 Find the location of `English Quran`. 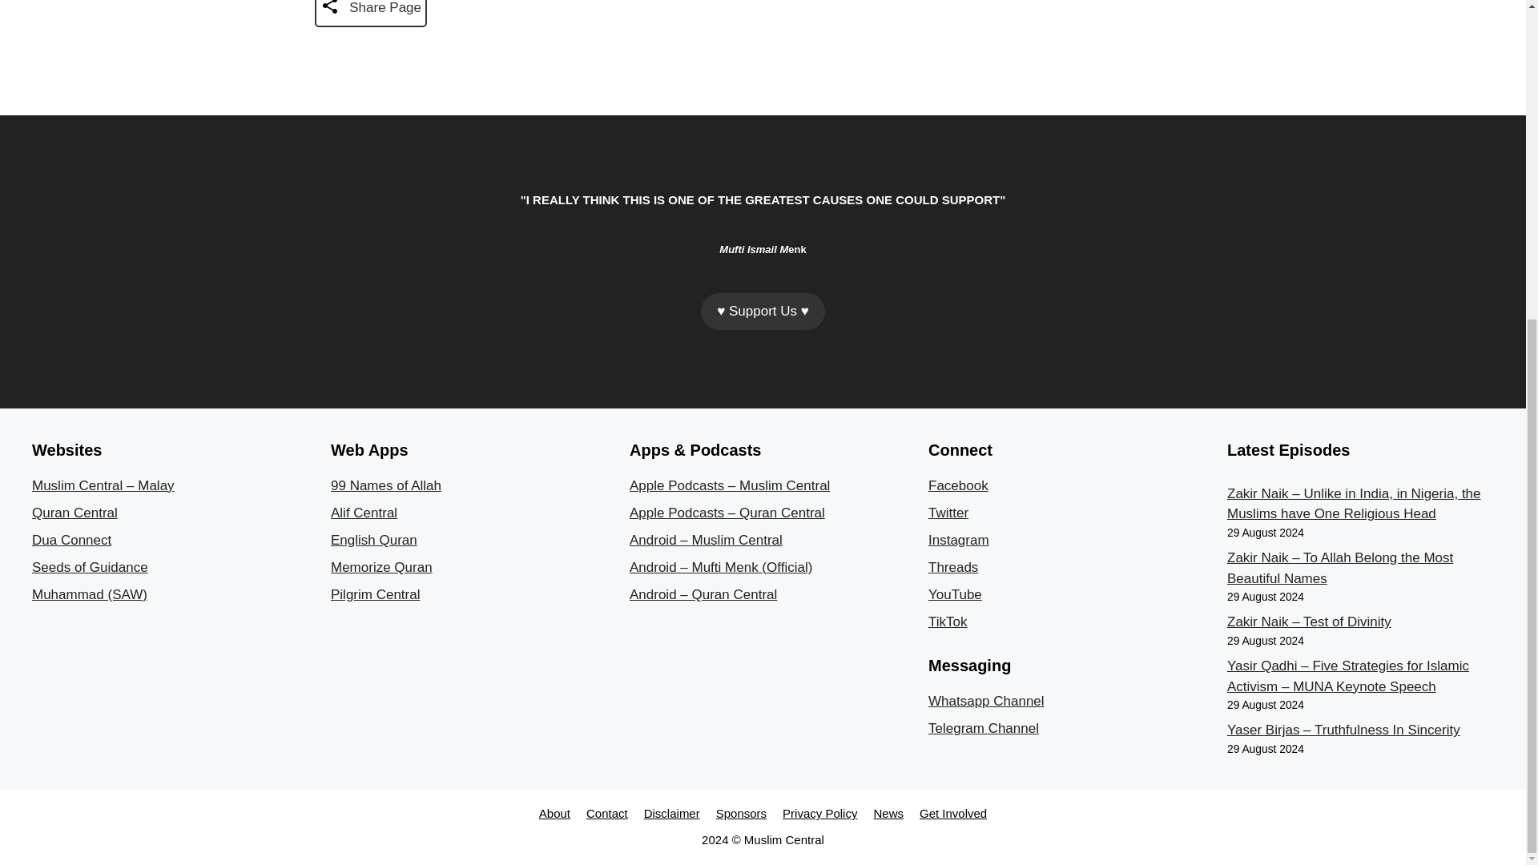

English Quran is located at coordinates (373, 540).